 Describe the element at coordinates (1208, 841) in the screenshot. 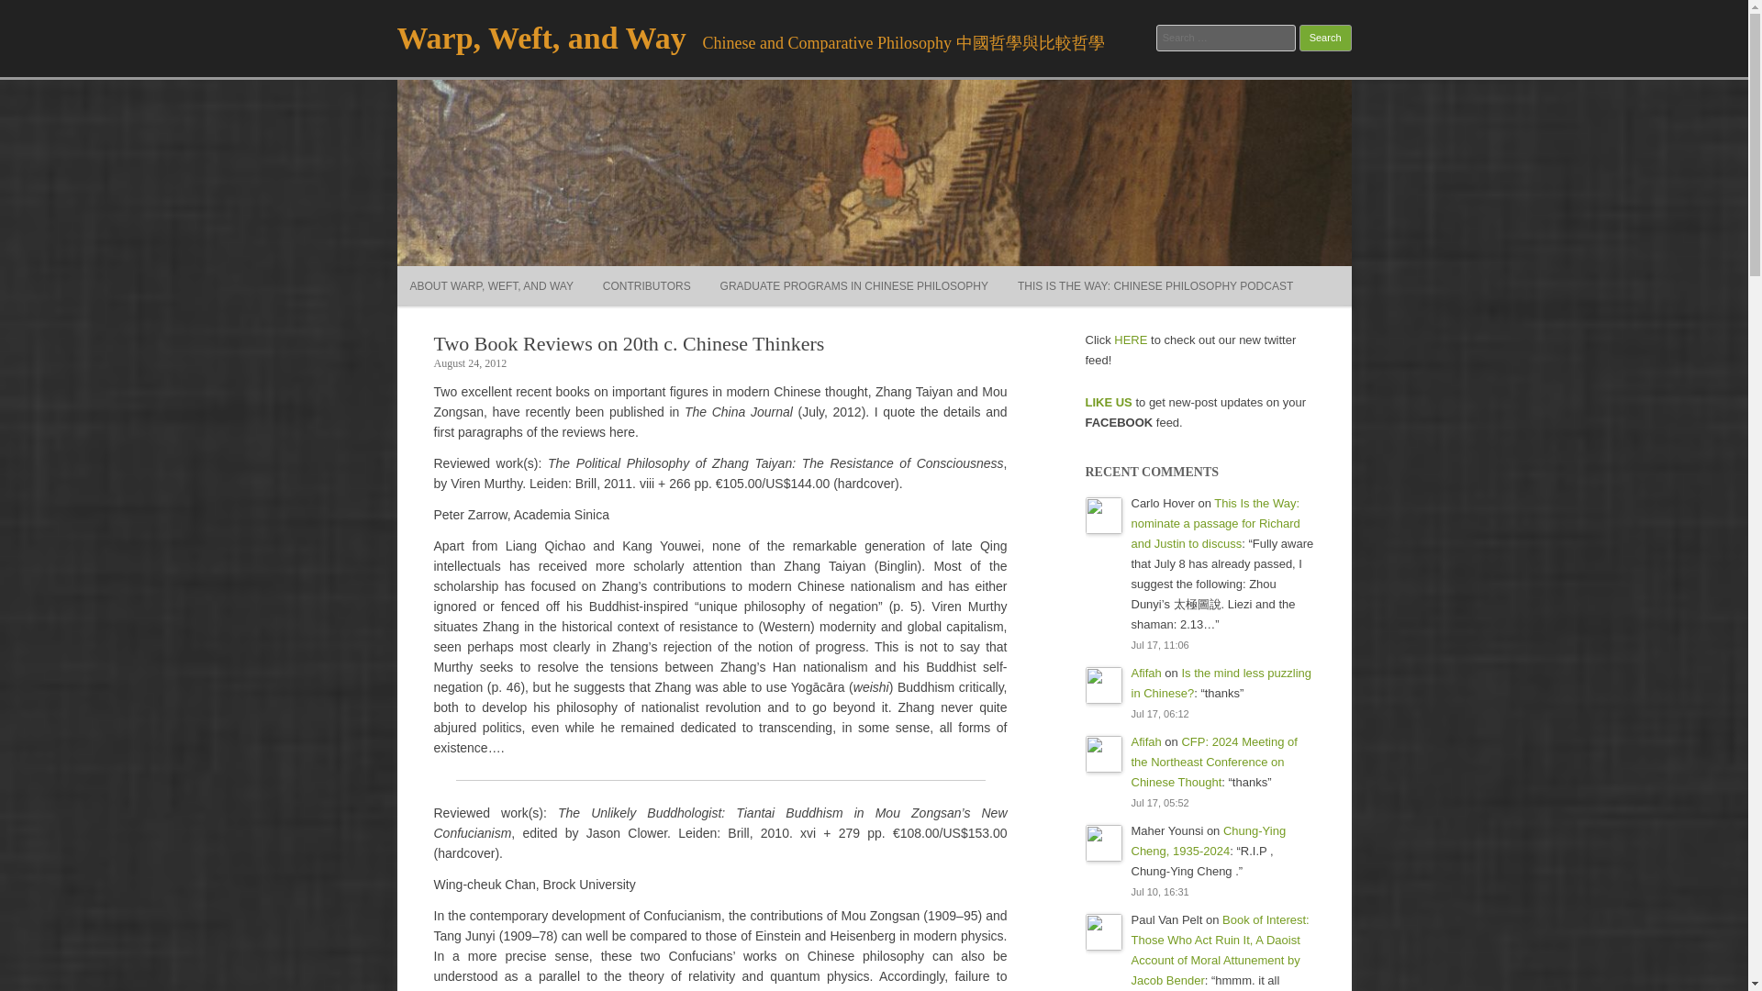

I see `Chung-Ying Cheng, 1935-2024` at that location.